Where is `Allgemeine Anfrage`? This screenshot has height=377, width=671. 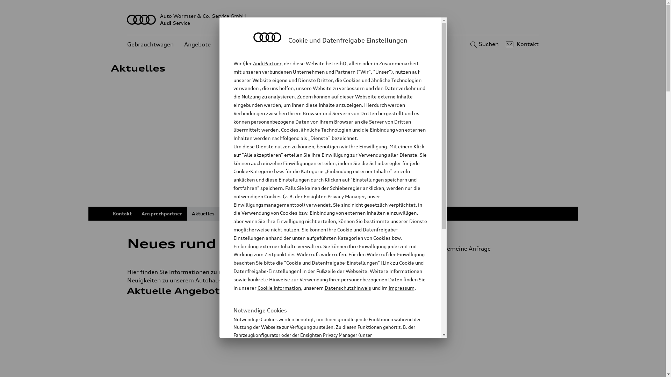
Allgemeine Anfrage is located at coordinates (482, 249).